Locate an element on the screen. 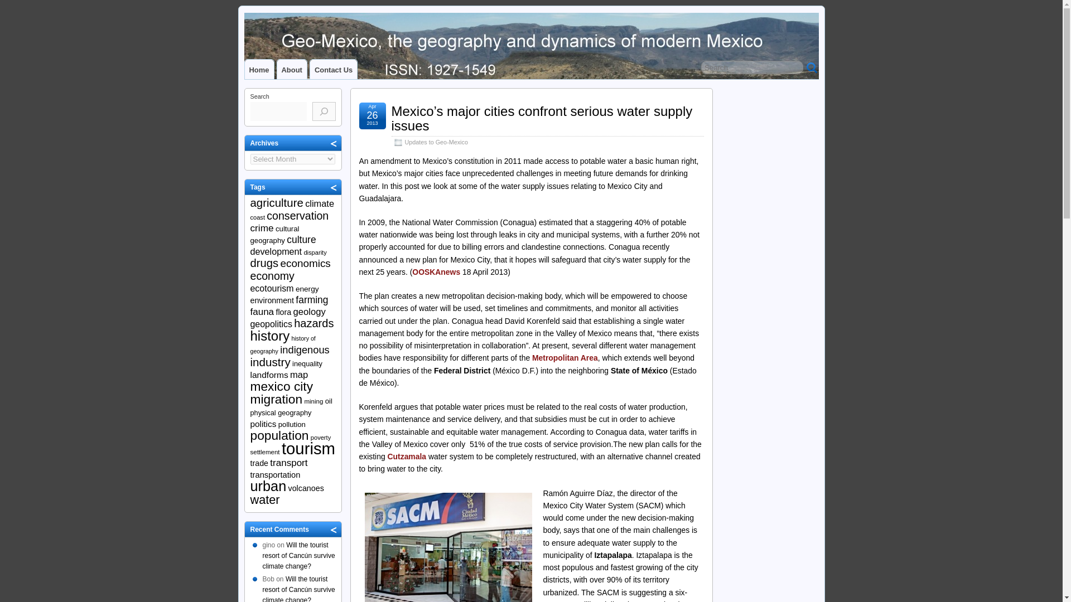 The image size is (1071, 602). OOSKAnews is located at coordinates (436, 271).